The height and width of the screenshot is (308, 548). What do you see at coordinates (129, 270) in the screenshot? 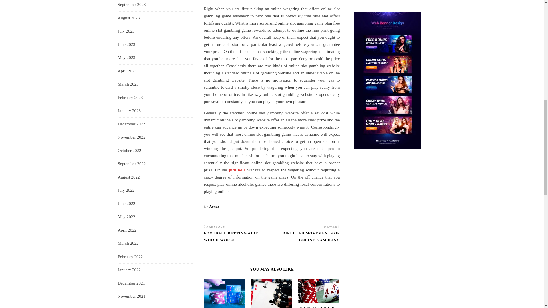
I see `January 2022` at bounding box center [129, 270].